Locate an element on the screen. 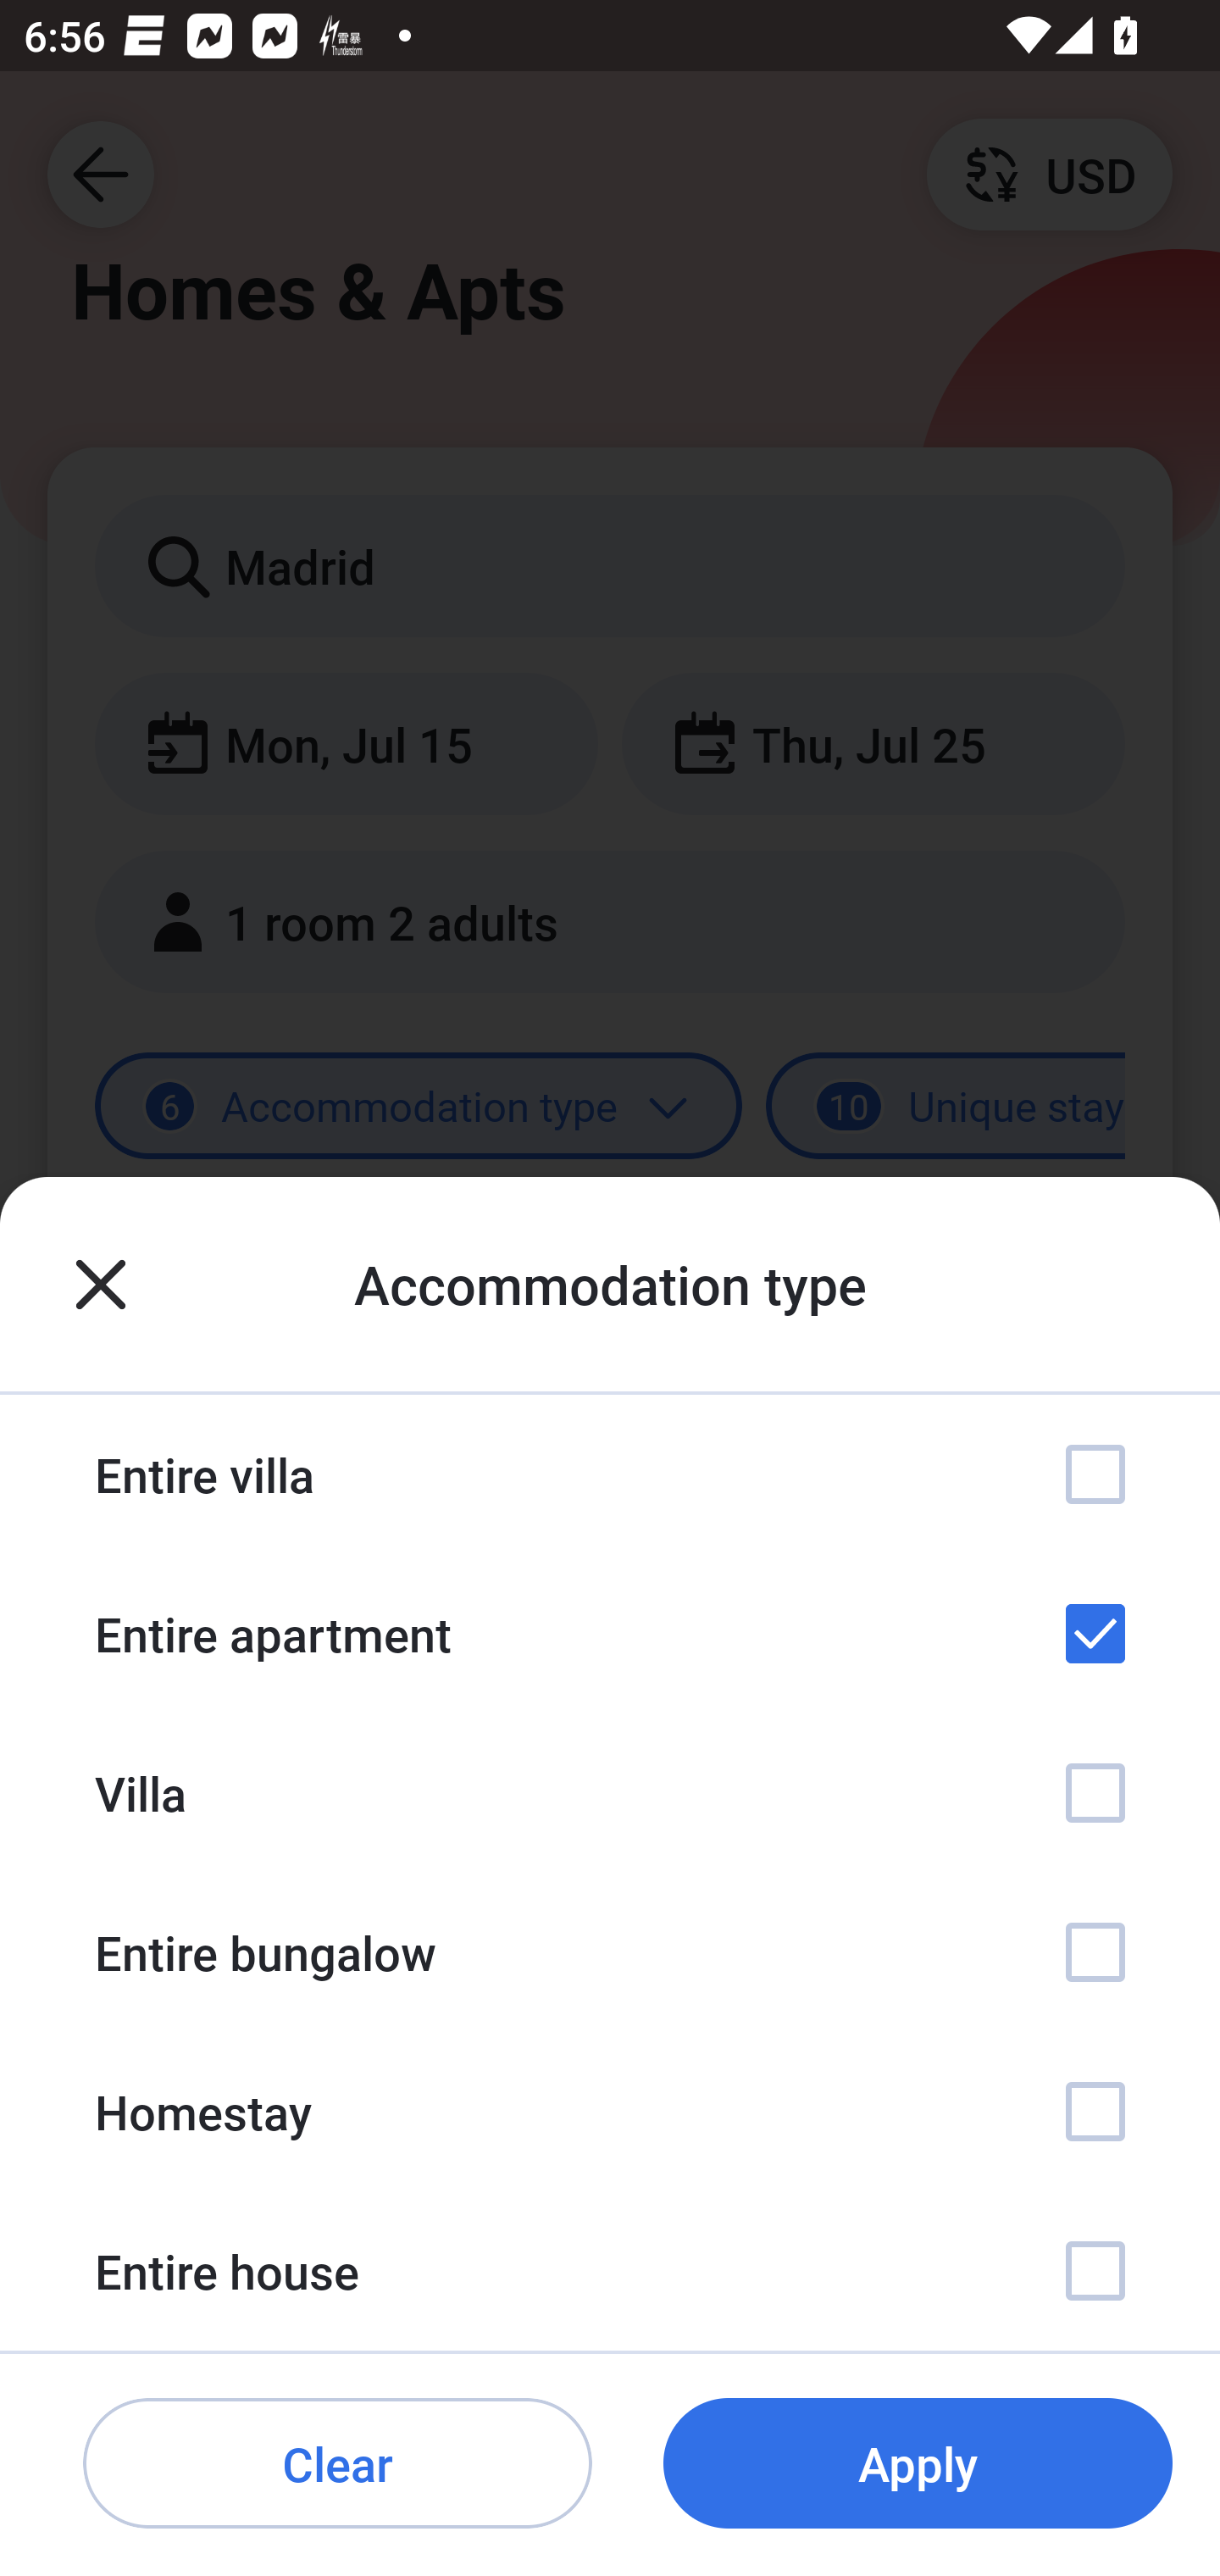 The height and width of the screenshot is (2576, 1220). Entire bungalow is located at coordinates (610, 1952).